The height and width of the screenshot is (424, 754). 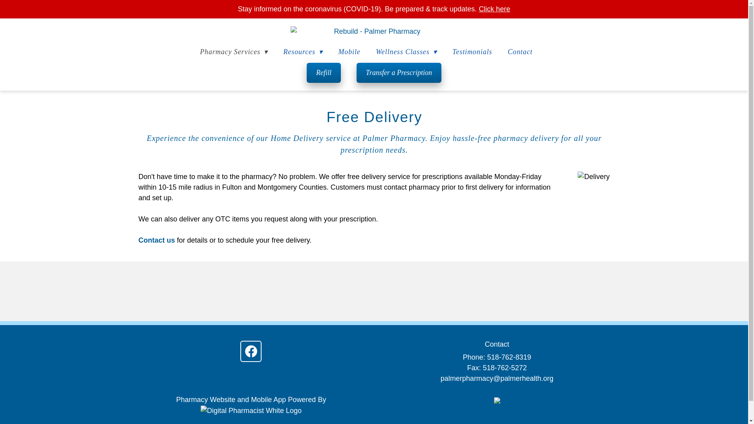 What do you see at coordinates (520, 52) in the screenshot?
I see `Contact` at bounding box center [520, 52].